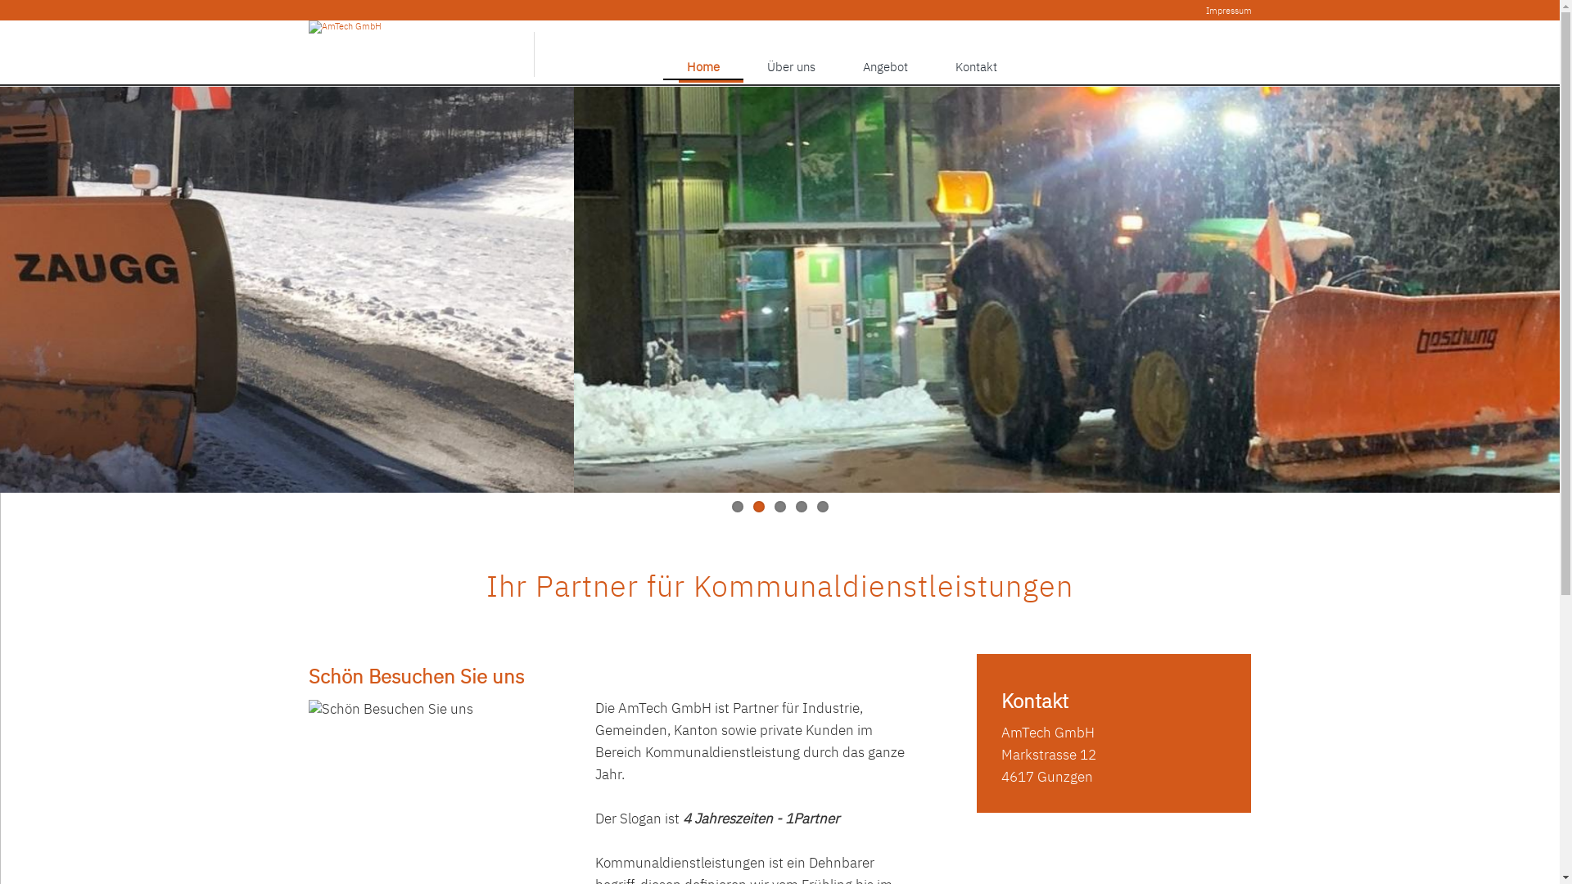 This screenshot has height=884, width=1572. What do you see at coordinates (823, 507) in the screenshot?
I see `5` at bounding box center [823, 507].